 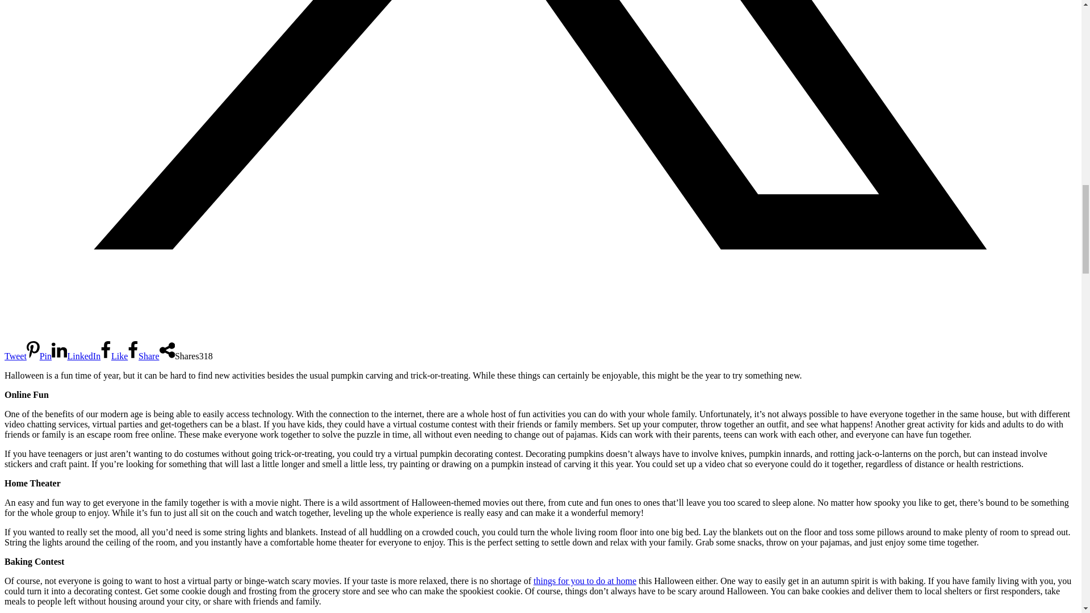 I want to click on things for you to do at home, so click(x=585, y=581).